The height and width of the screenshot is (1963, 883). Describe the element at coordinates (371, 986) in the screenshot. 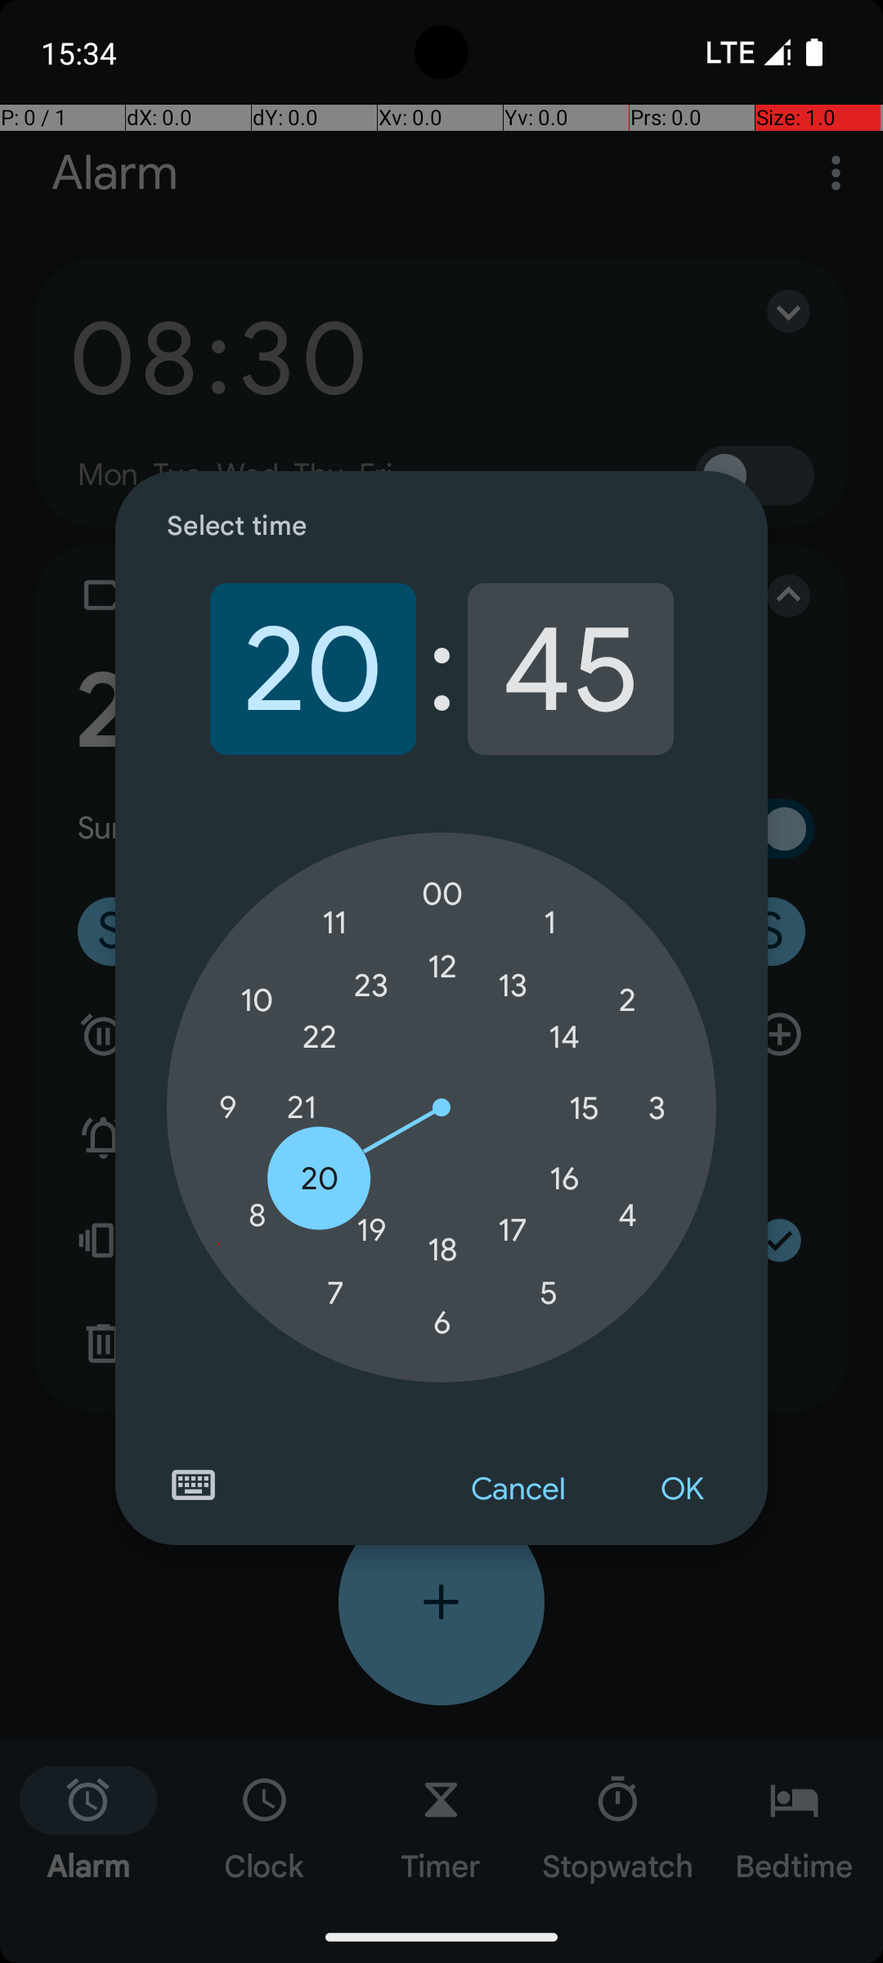

I see `23` at that location.